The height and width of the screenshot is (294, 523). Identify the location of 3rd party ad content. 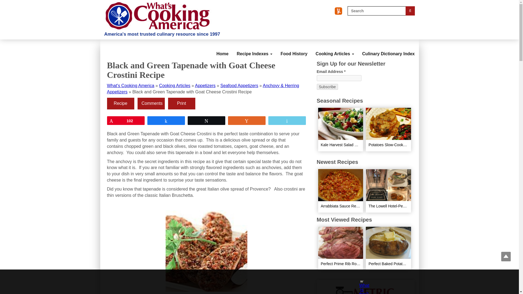
(254, 282).